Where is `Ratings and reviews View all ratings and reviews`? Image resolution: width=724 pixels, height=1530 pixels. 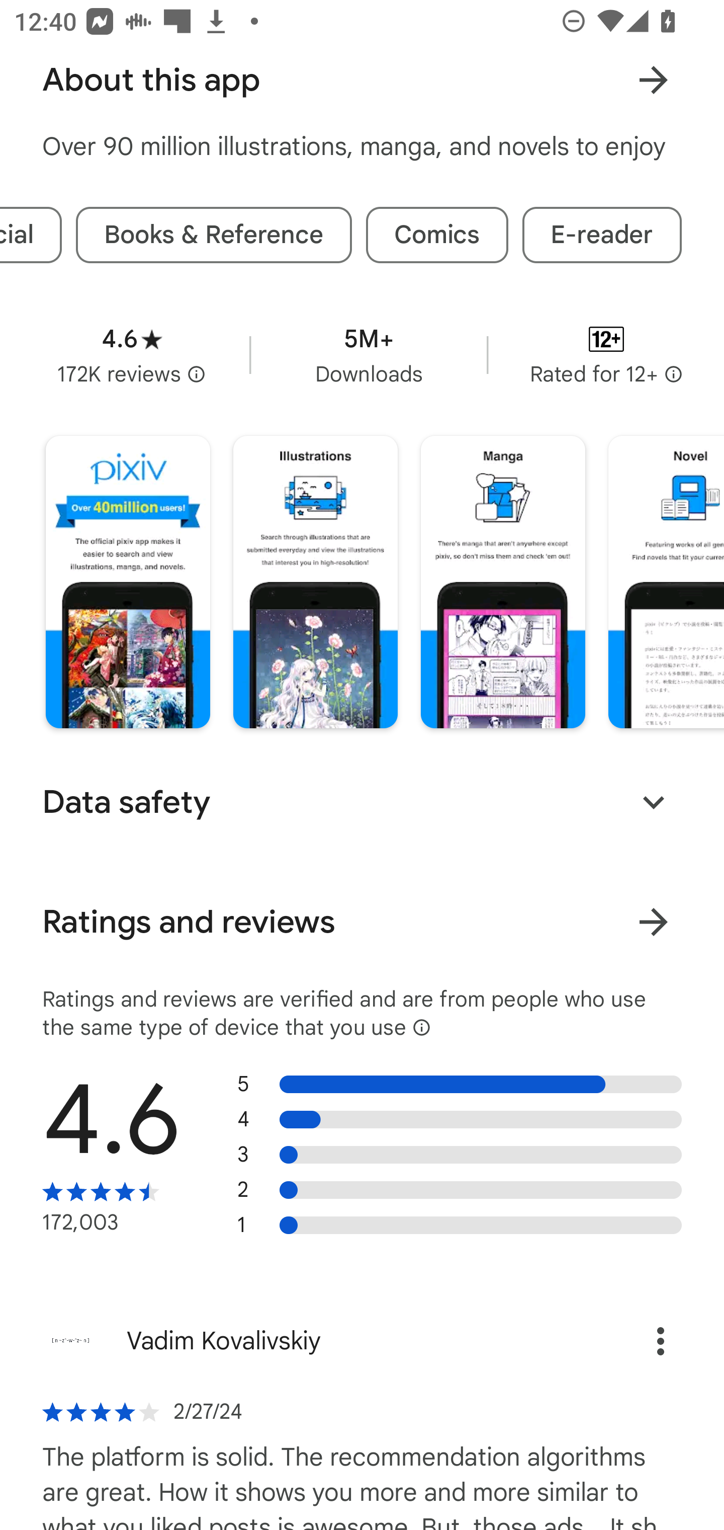 Ratings and reviews View all ratings and reviews is located at coordinates (362, 922).